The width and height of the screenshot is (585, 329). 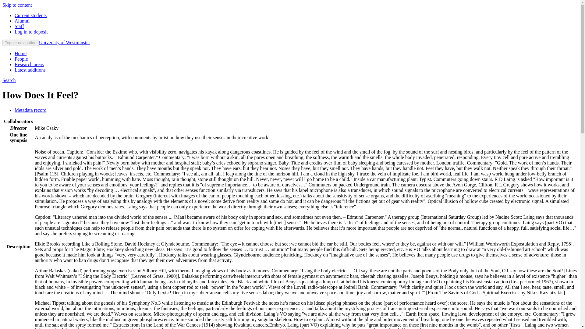 What do you see at coordinates (30, 15) in the screenshot?
I see `Current students` at bounding box center [30, 15].